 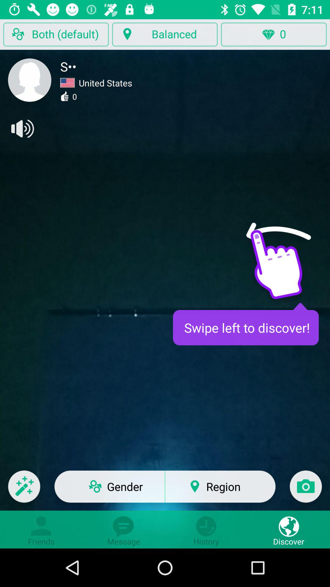 What do you see at coordinates (289, 269) in the screenshot?
I see `click on hand icon` at bounding box center [289, 269].